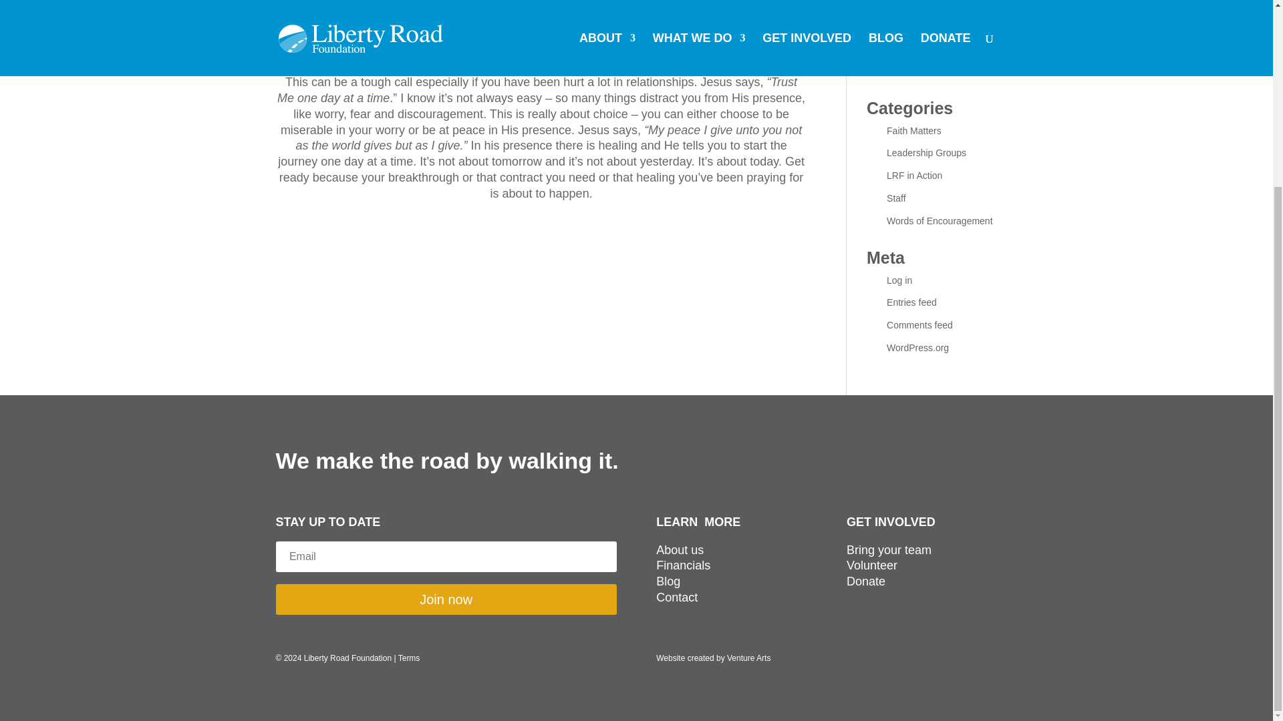 The height and width of the screenshot is (721, 1283). What do you see at coordinates (914, 131) in the screenshot?
I see `Faith Matters` at bounding box center [914, 131].